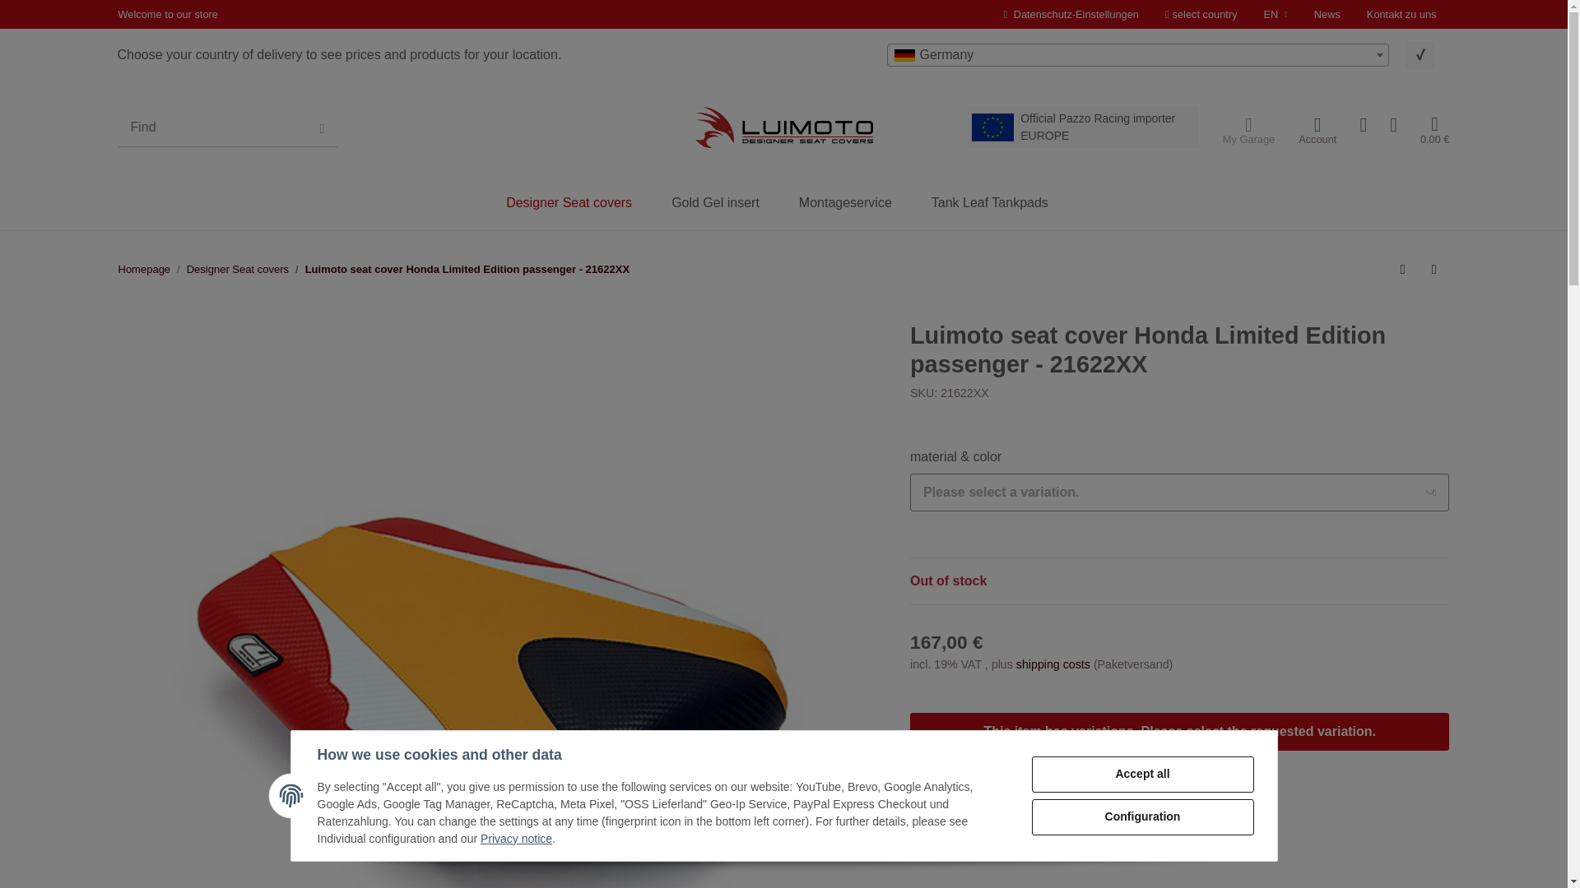 The height and width of the screenshot is (888, 1580). Describe the element at coordinates (989, 202) in the screenshot. I see `Tank Leaf Tankpads` at that location.